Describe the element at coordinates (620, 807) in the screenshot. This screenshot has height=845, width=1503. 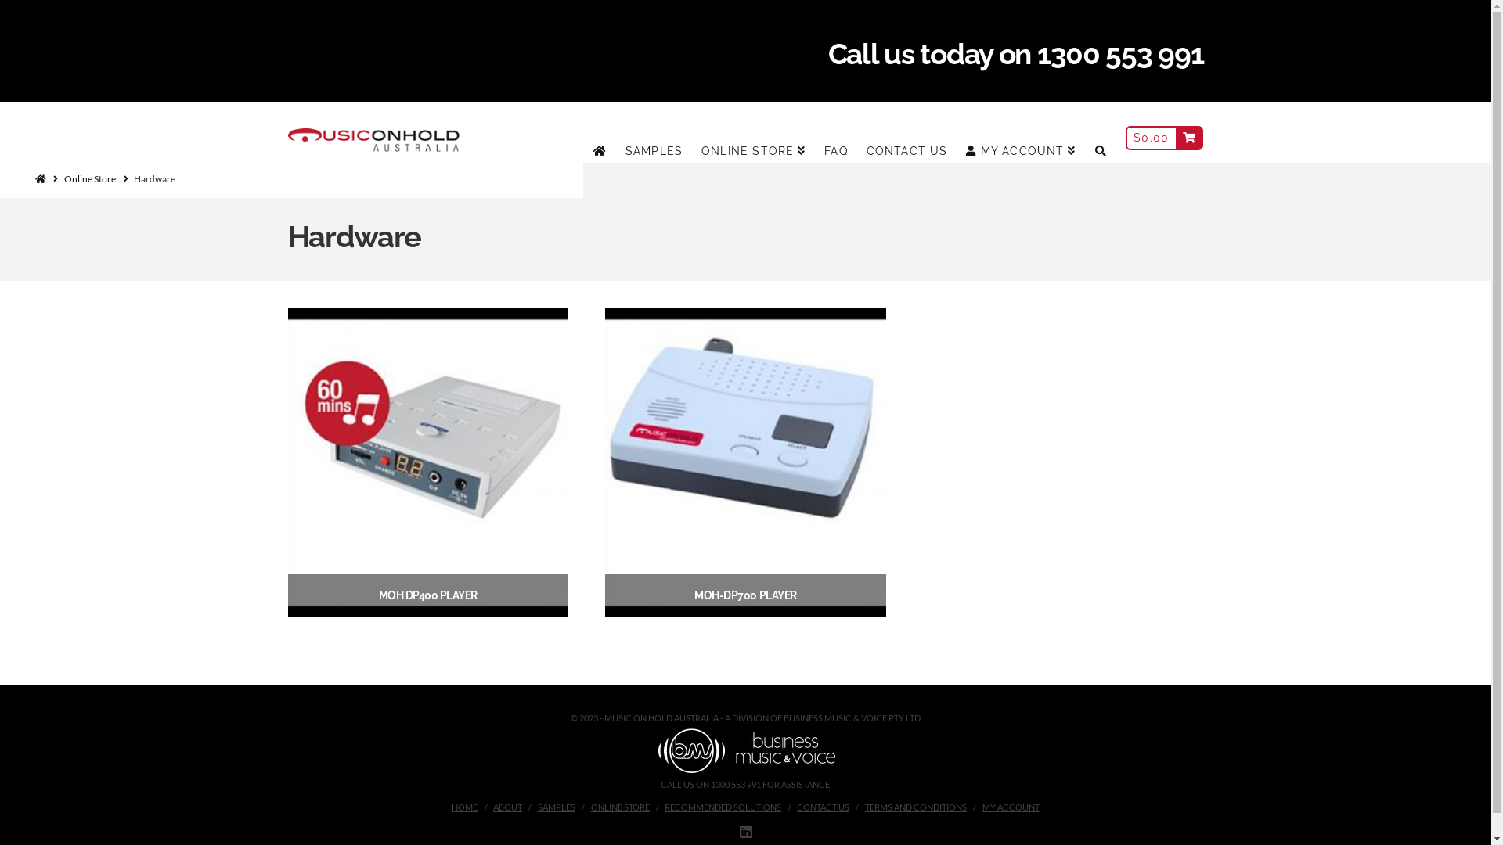
I see `ONLINE STORE` at that location.